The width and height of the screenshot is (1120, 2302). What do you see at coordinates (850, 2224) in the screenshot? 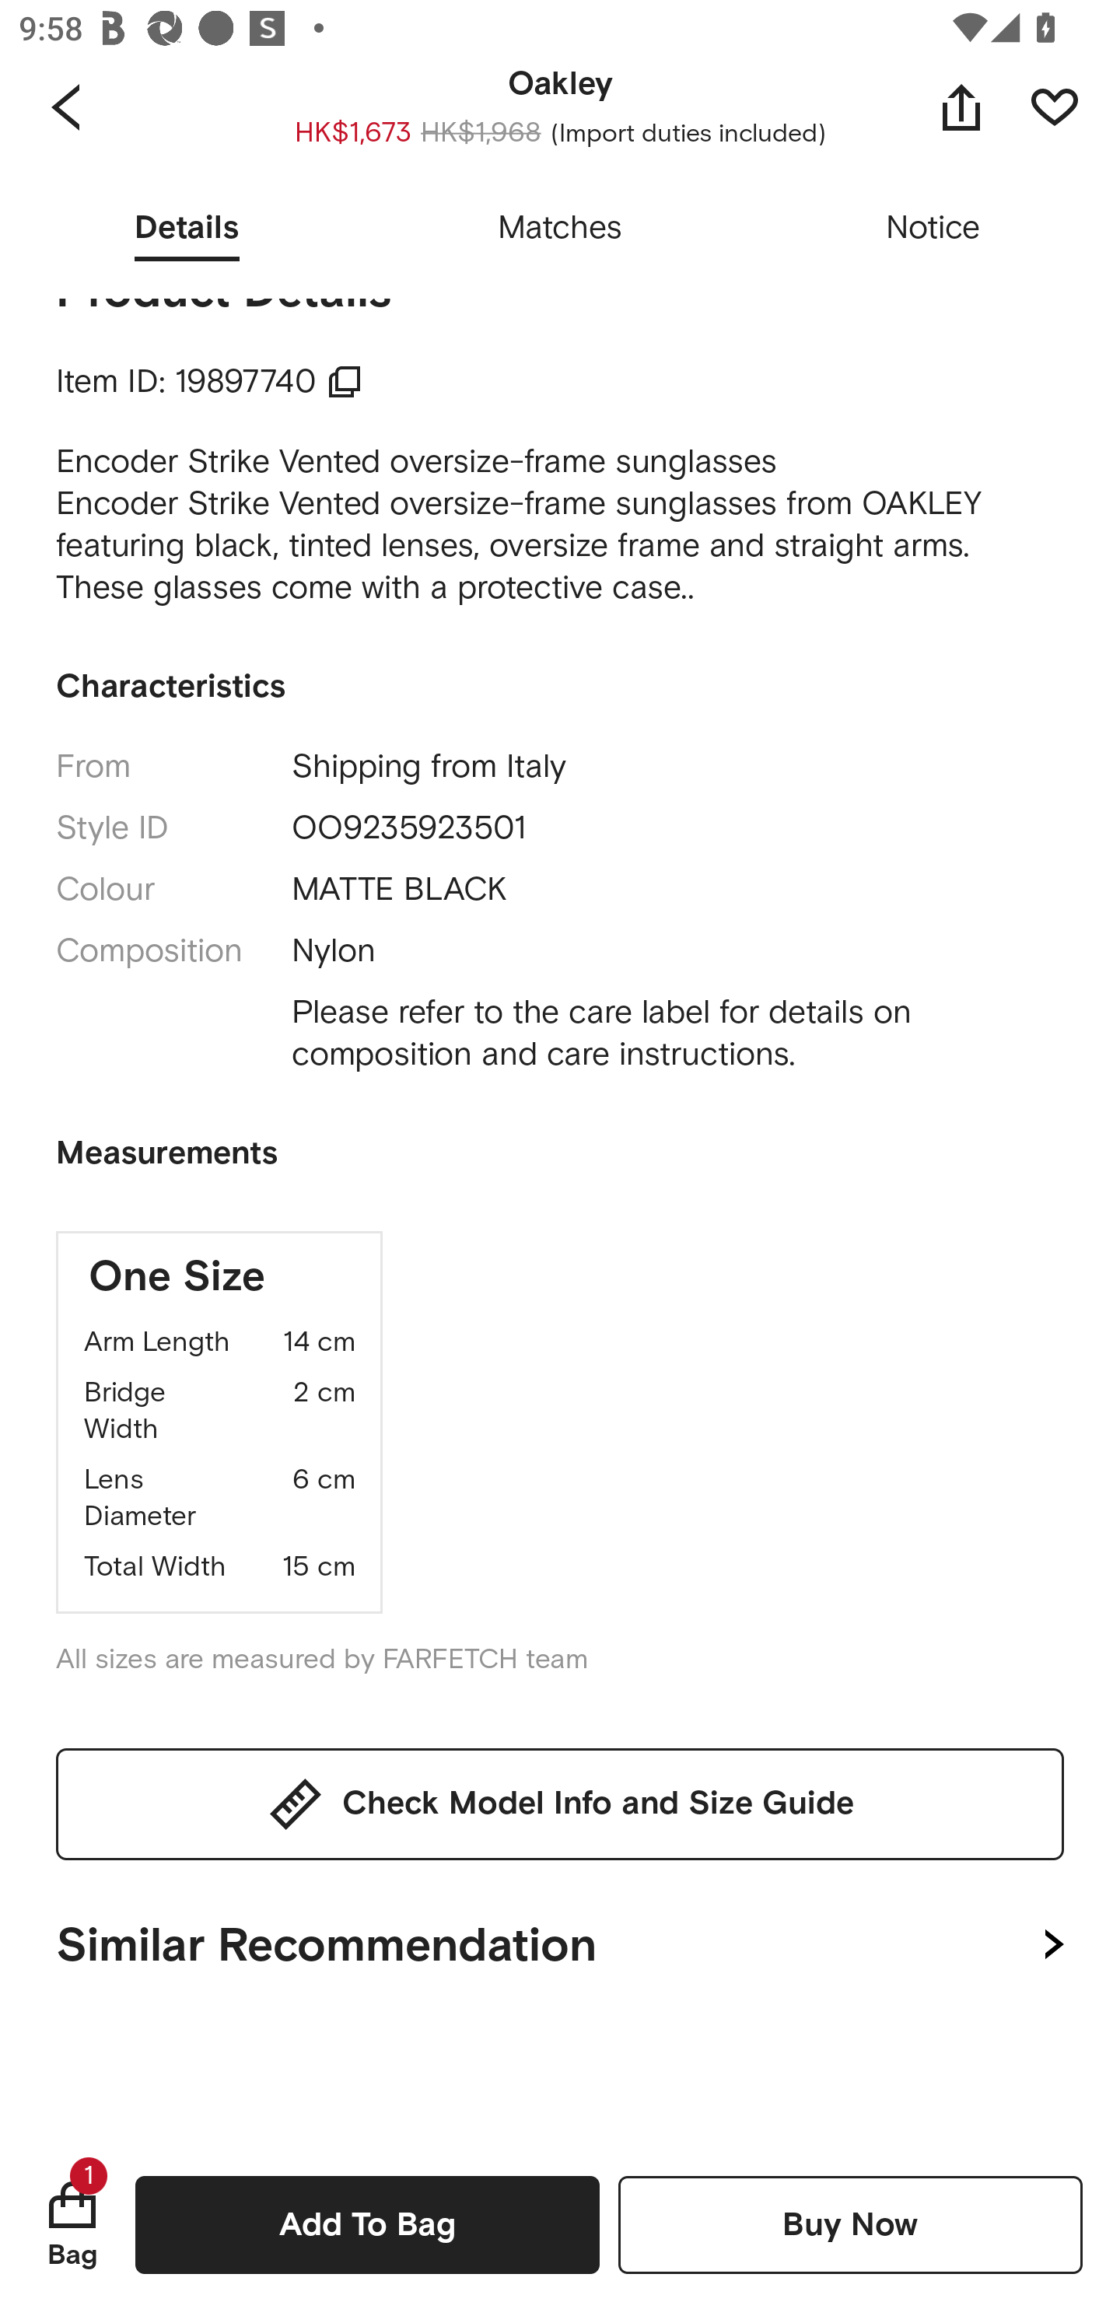
I see `Buy Now` at bounding box center [850, 2224].